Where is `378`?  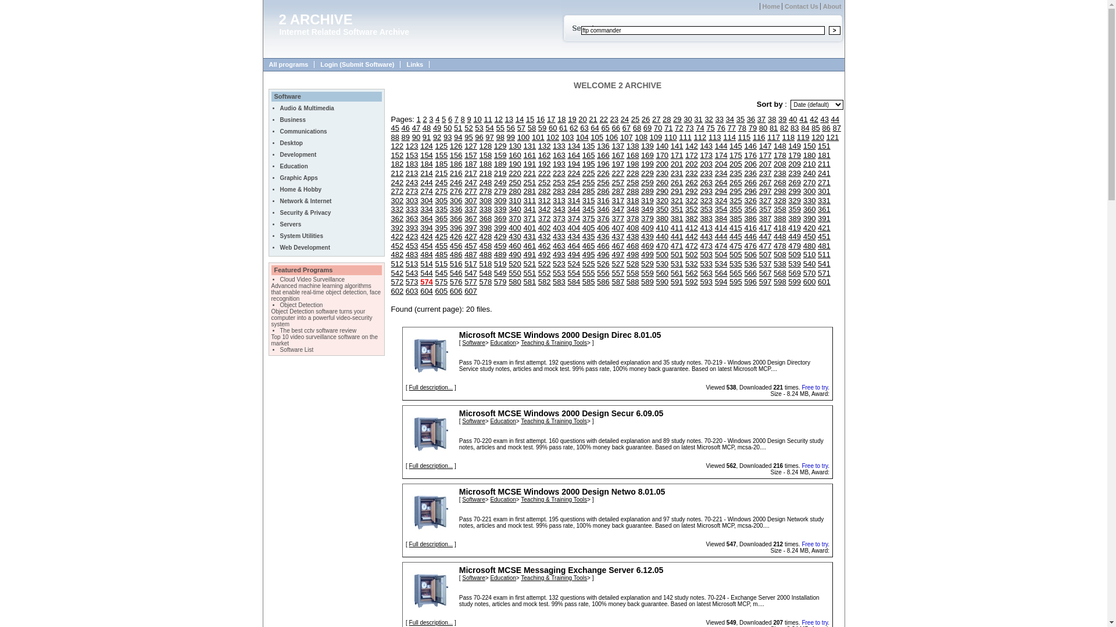 378 is located at coordinates (633, 218).